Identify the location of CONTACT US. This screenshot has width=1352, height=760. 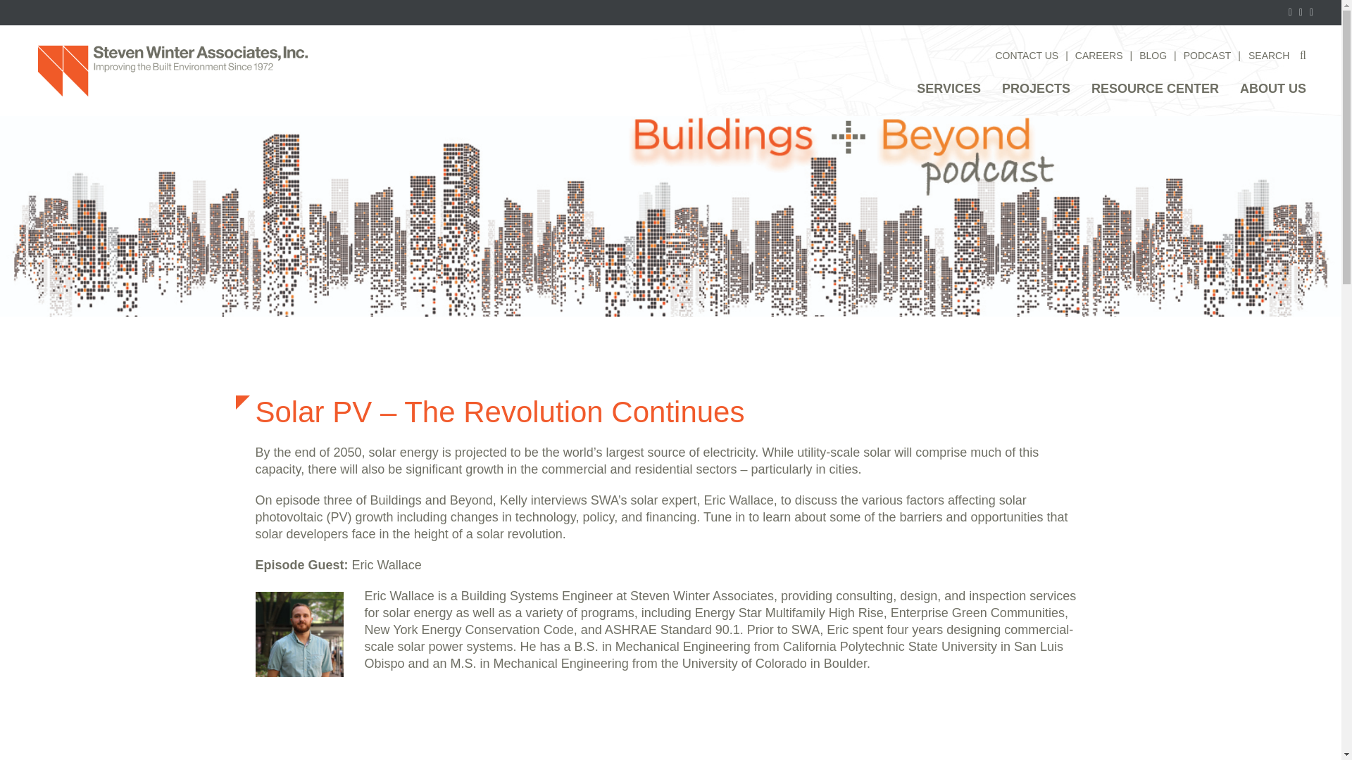
(1027, 56).